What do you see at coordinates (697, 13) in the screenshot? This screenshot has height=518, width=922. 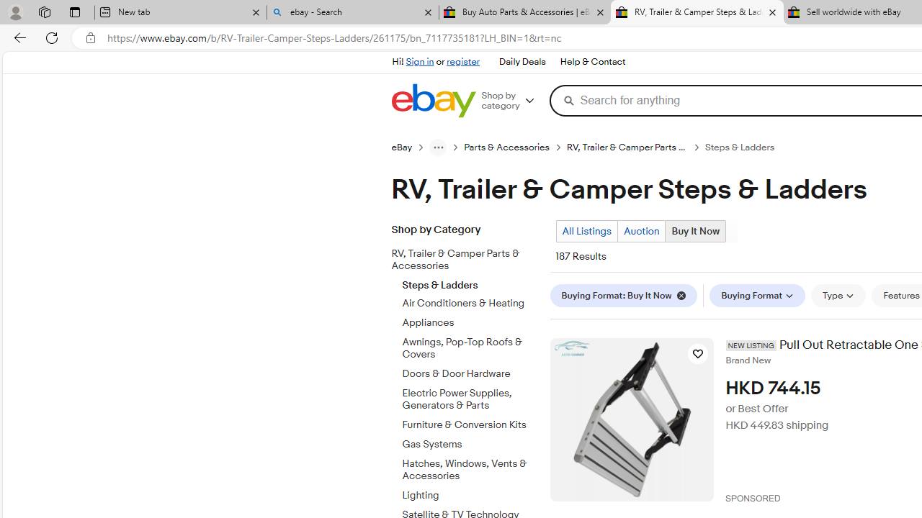 I see `RV, Trailer & Camper Steps & Ladders for sale | eBay` at bounding box center [697, 13].